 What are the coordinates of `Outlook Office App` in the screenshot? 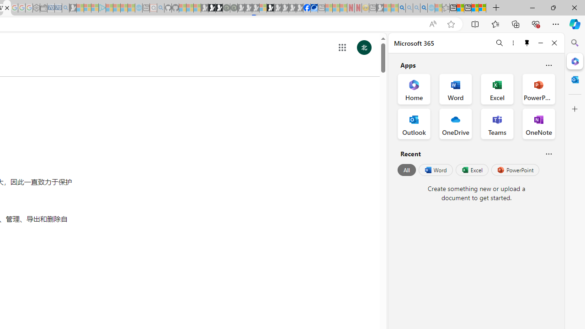 It's located at (414, 123).